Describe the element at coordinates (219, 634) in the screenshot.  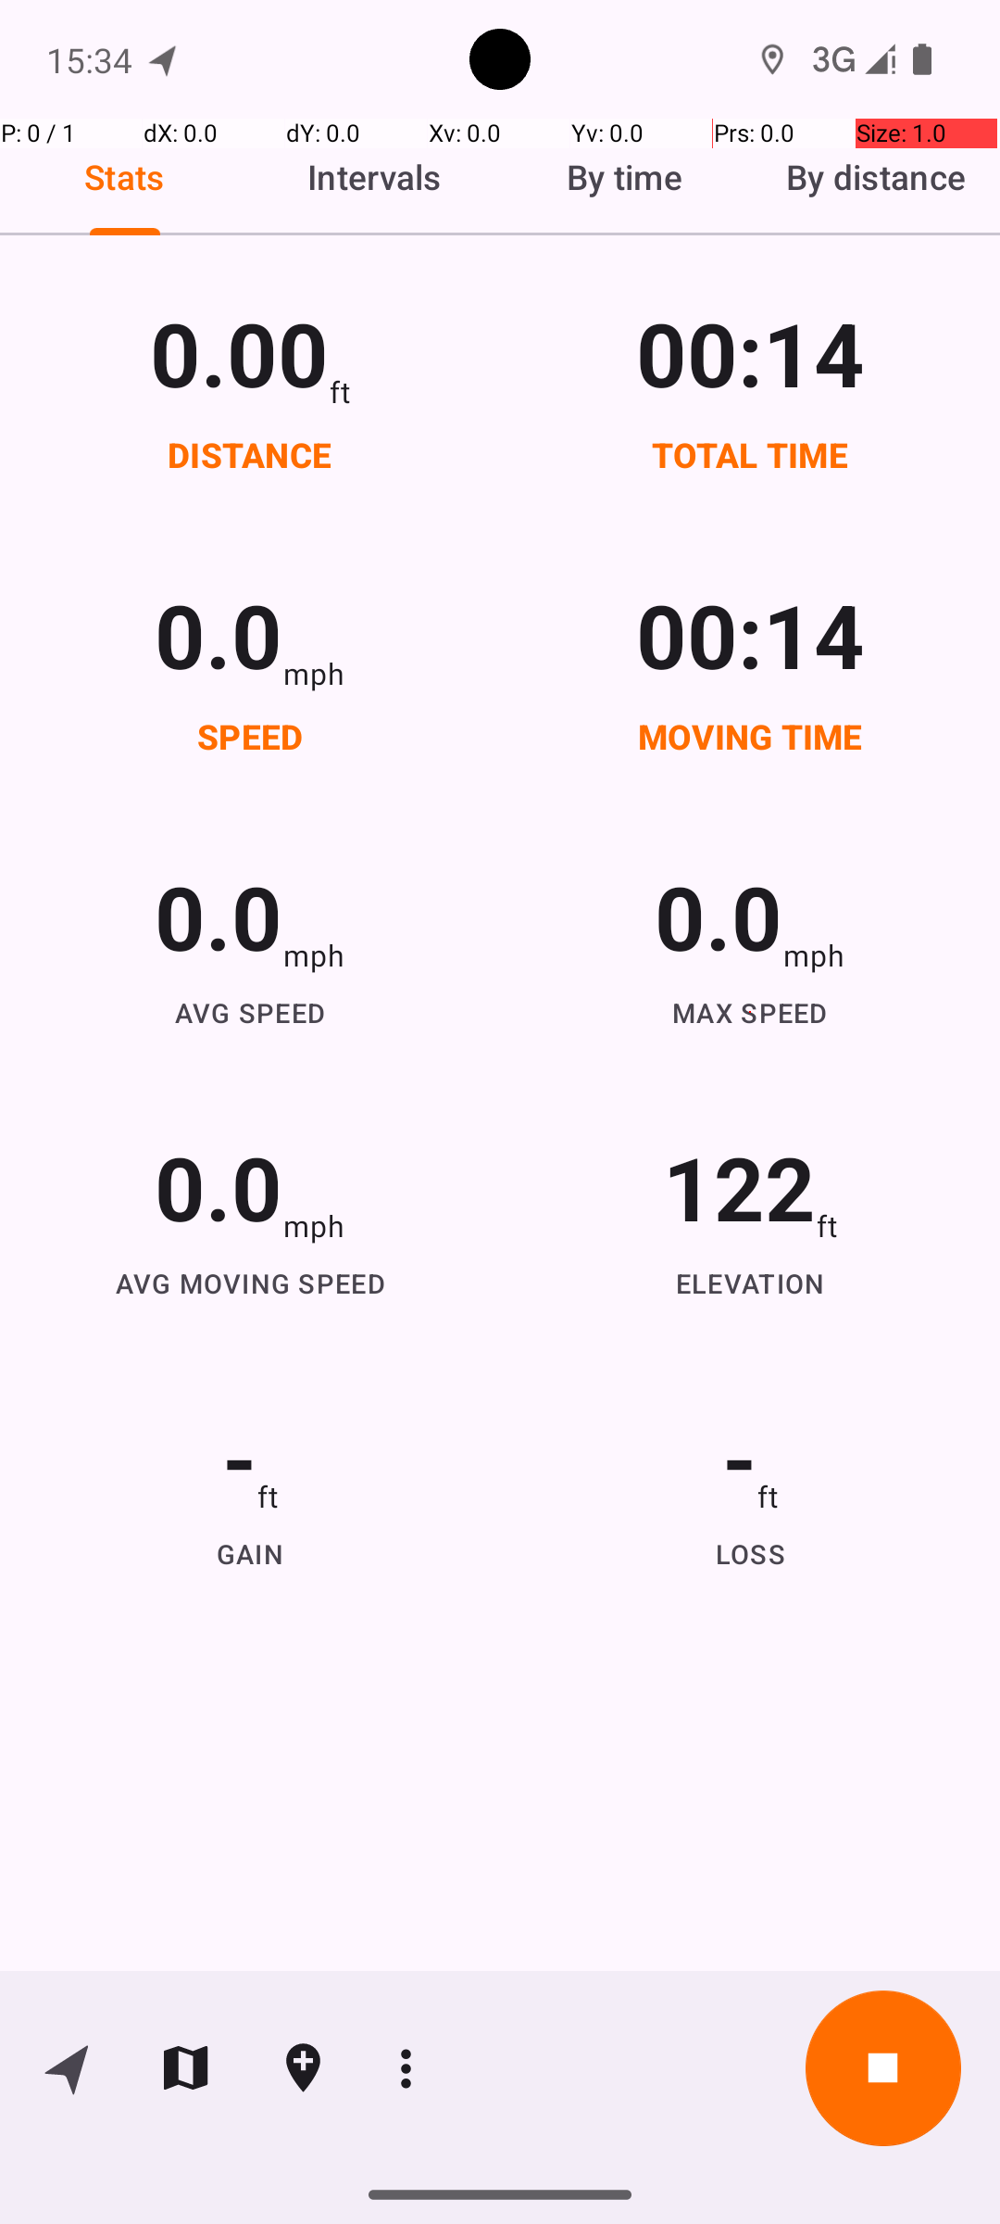
I see `0.0` at that location.